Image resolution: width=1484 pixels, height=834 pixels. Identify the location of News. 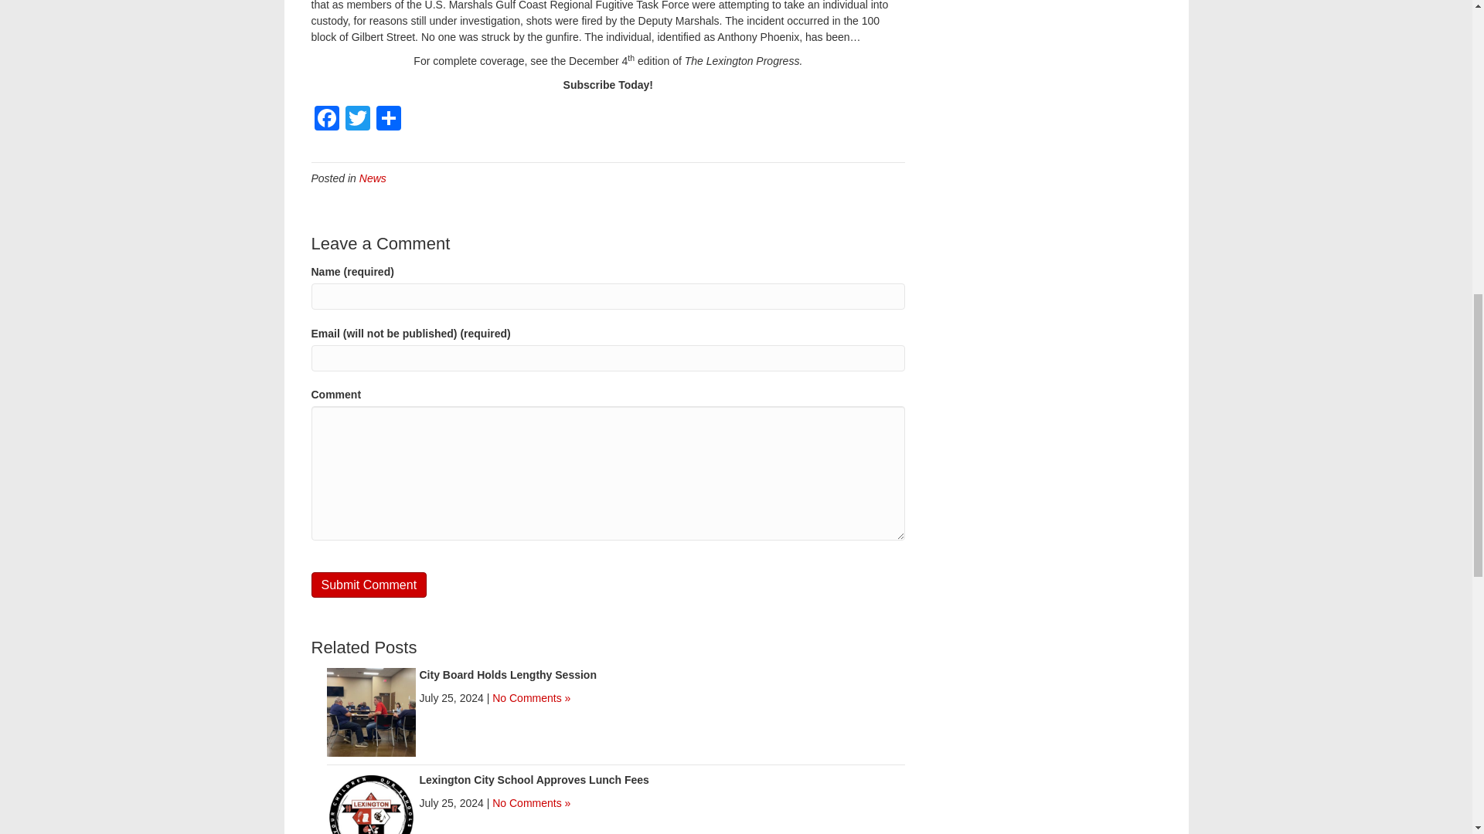
(373, 178).